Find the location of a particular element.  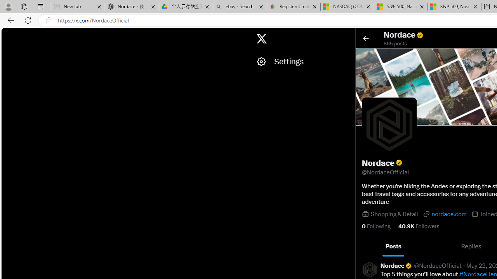

0 Following is located at coordinates (376, 226).